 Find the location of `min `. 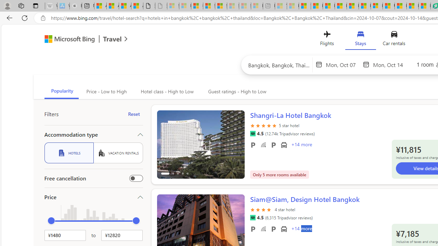

min  is located at coordinates (51, 221).